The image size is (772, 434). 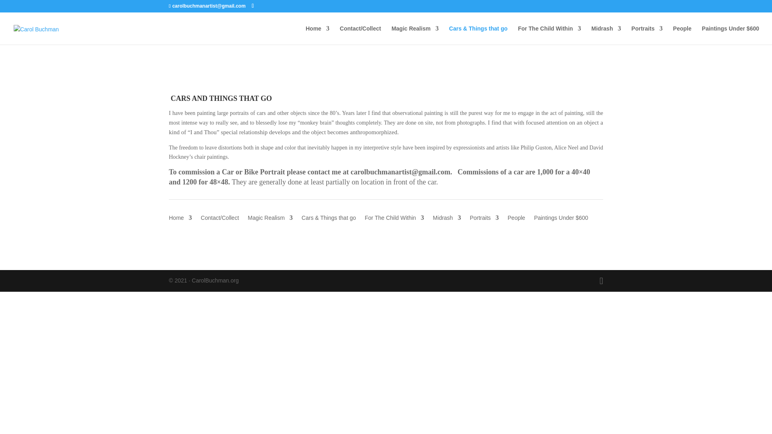 What do you see at coordinates (549, 35) in the screenshot?
I see `For The Child Within` at bounding box center [549, 35].